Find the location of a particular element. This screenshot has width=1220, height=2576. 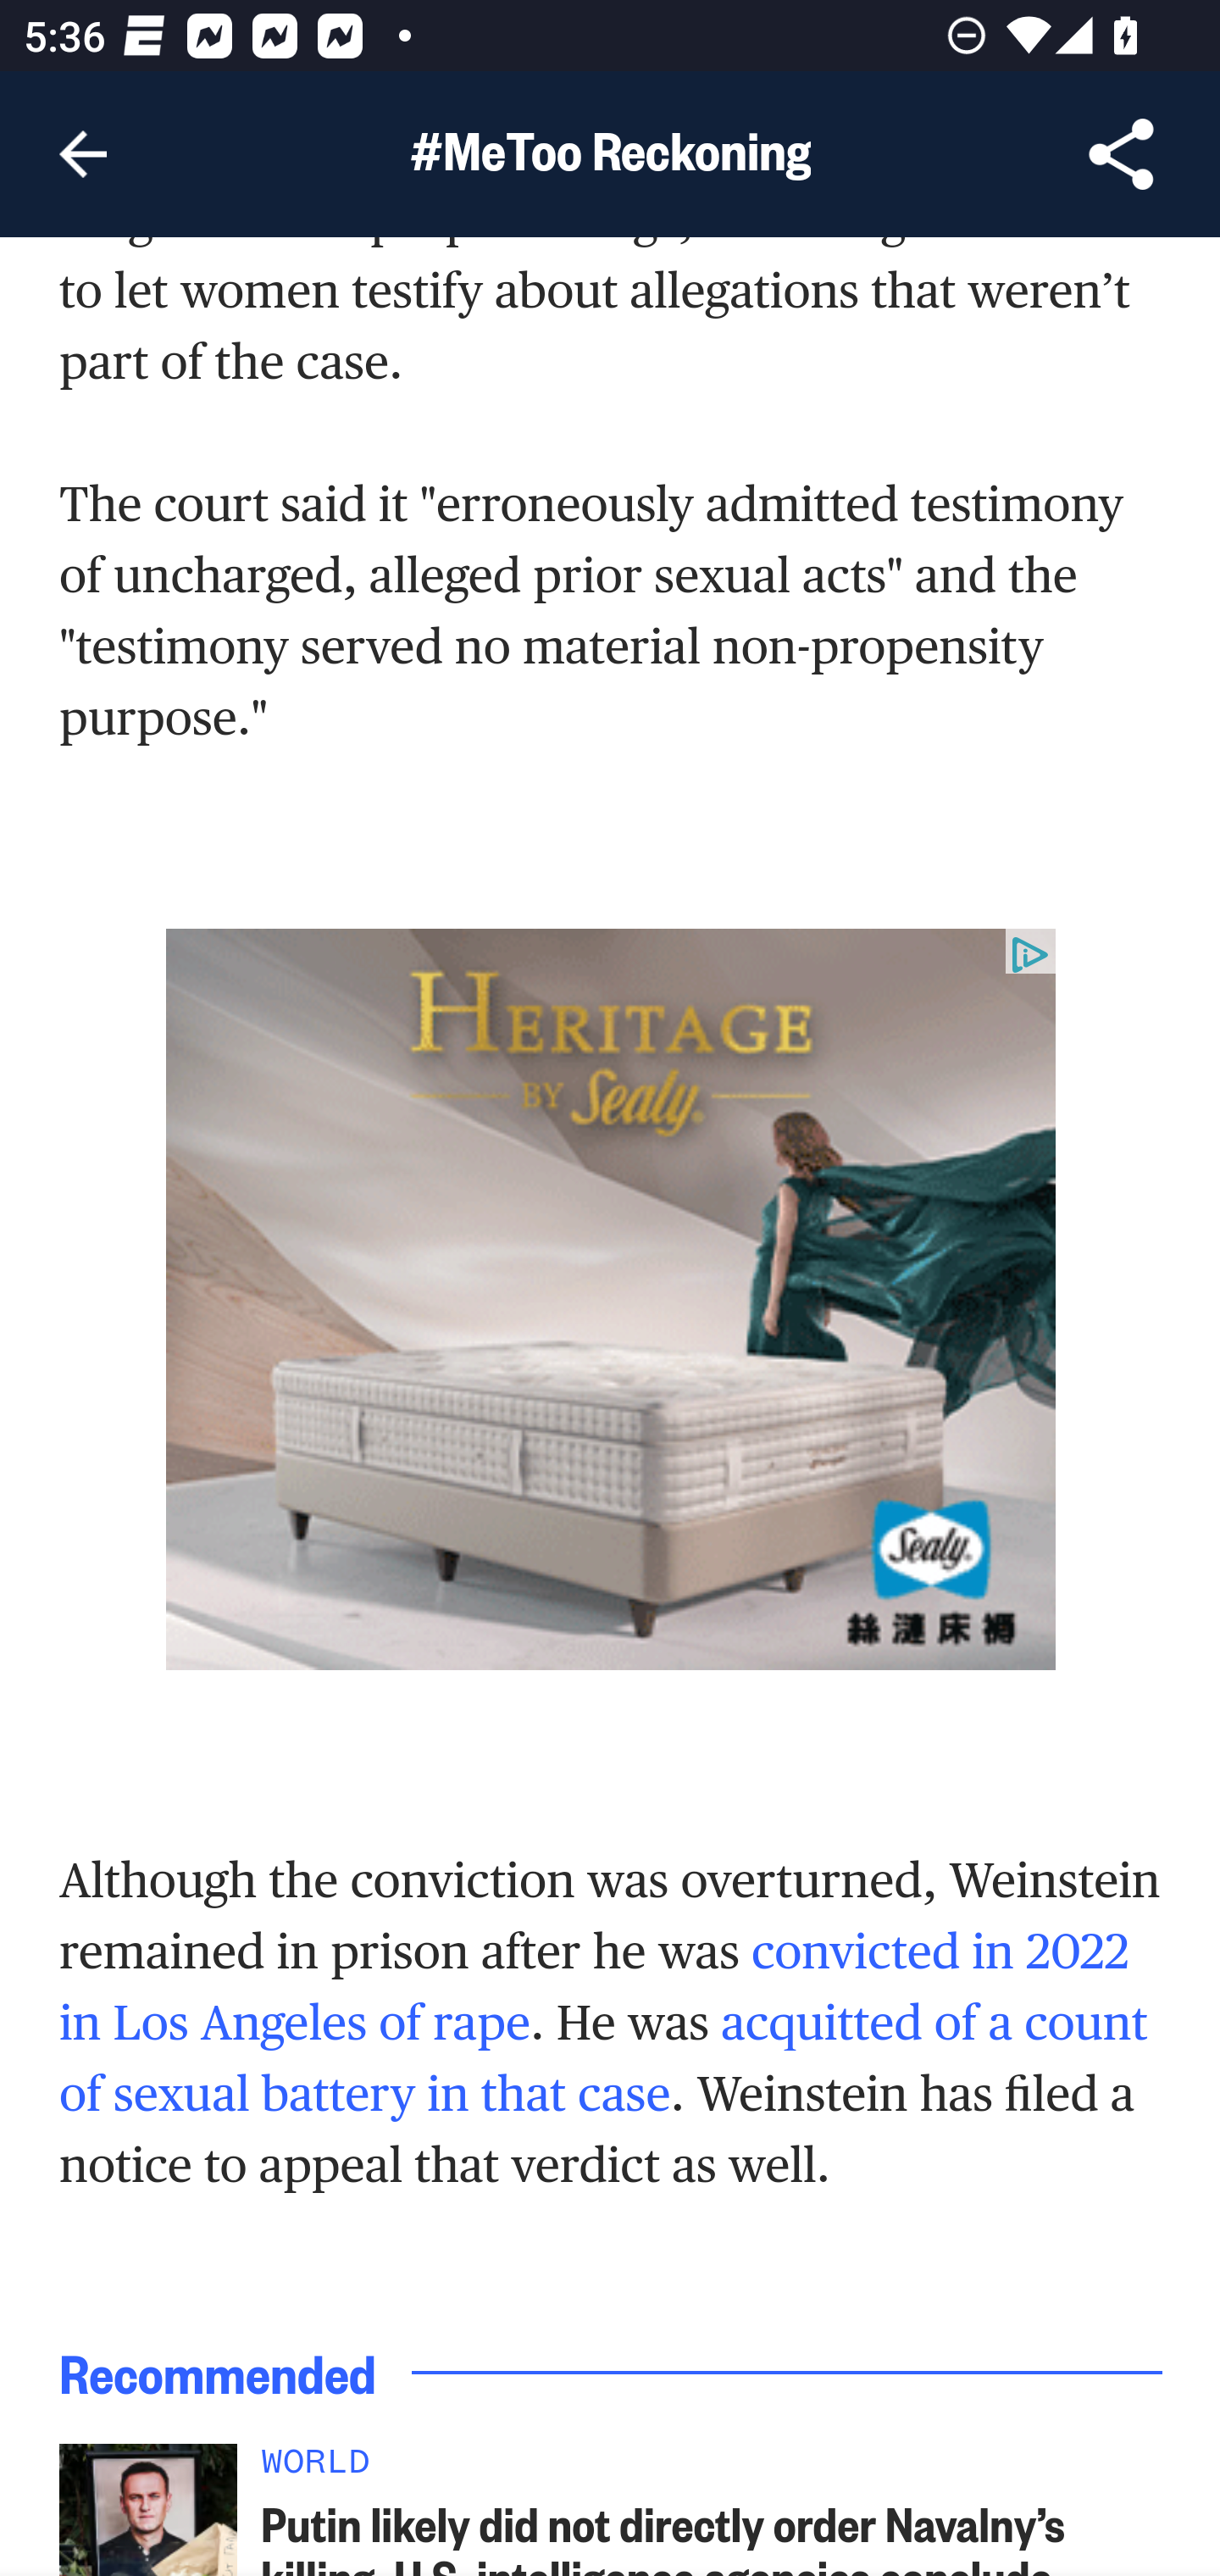

adchoices is located at coordinates (1029, 957).